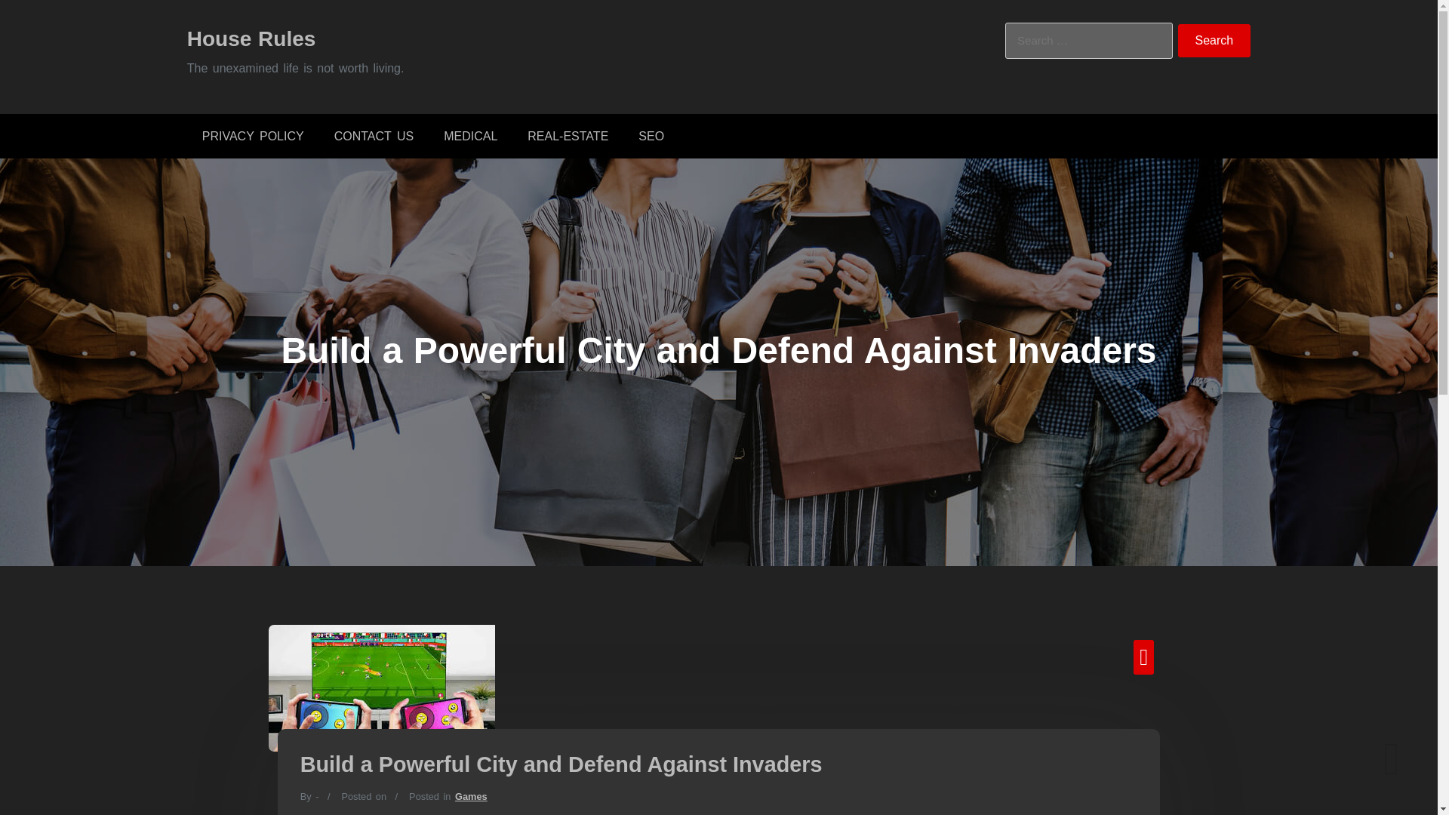 Image resolution: width=1449 pixels, height=815 pixels. I want to click on Search, so click(1214, 41).